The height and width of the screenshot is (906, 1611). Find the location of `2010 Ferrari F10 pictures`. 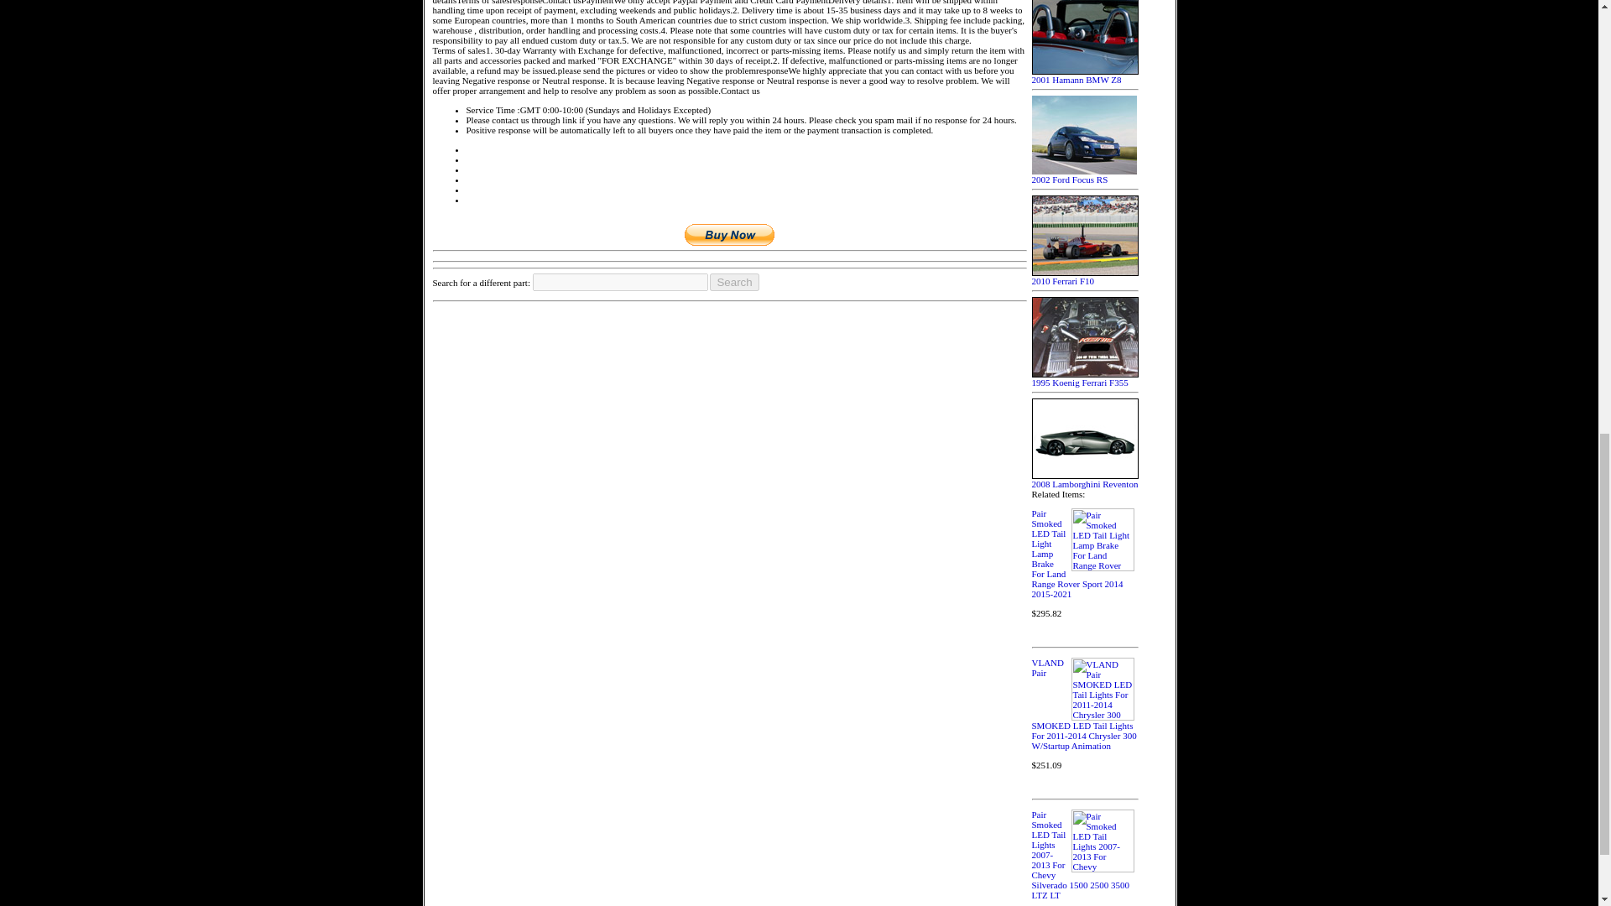

2010 Ferrari F10 pictures is located at coordinates (1086, 277).